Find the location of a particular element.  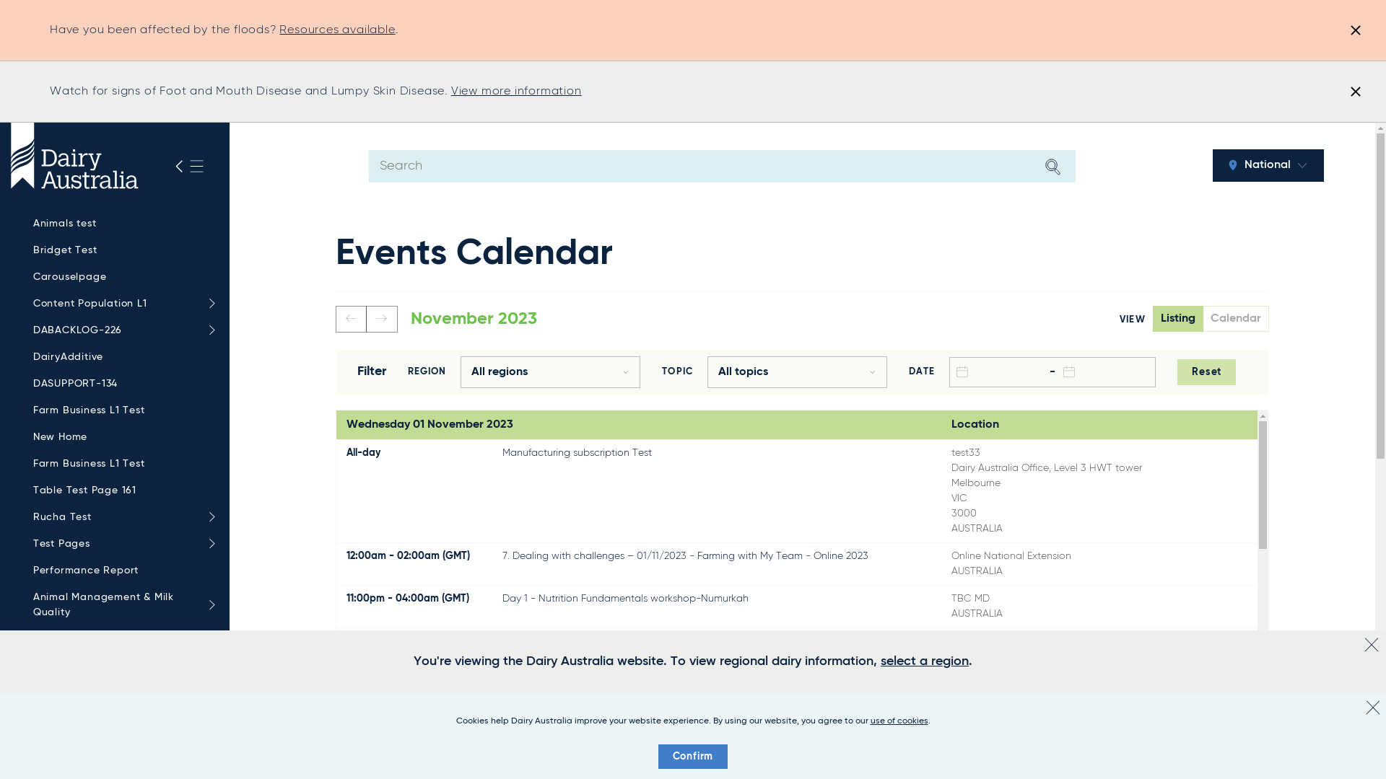

Listing is located at coordinates (1178, 319).